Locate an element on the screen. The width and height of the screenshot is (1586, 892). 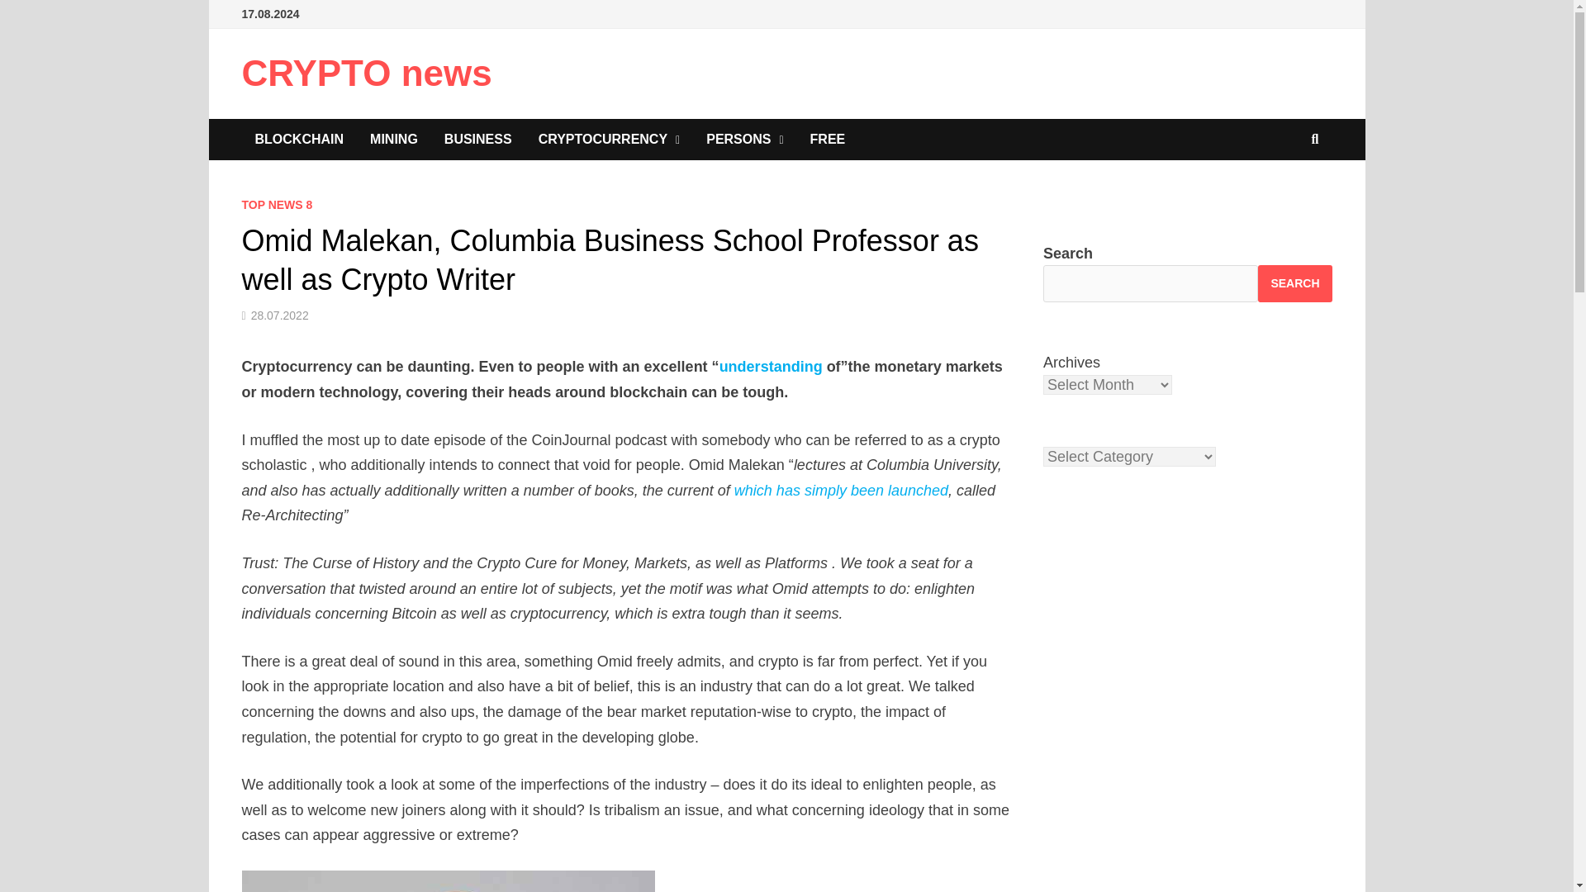
BLOCKCHAIN is located at coordinates (299, 139).